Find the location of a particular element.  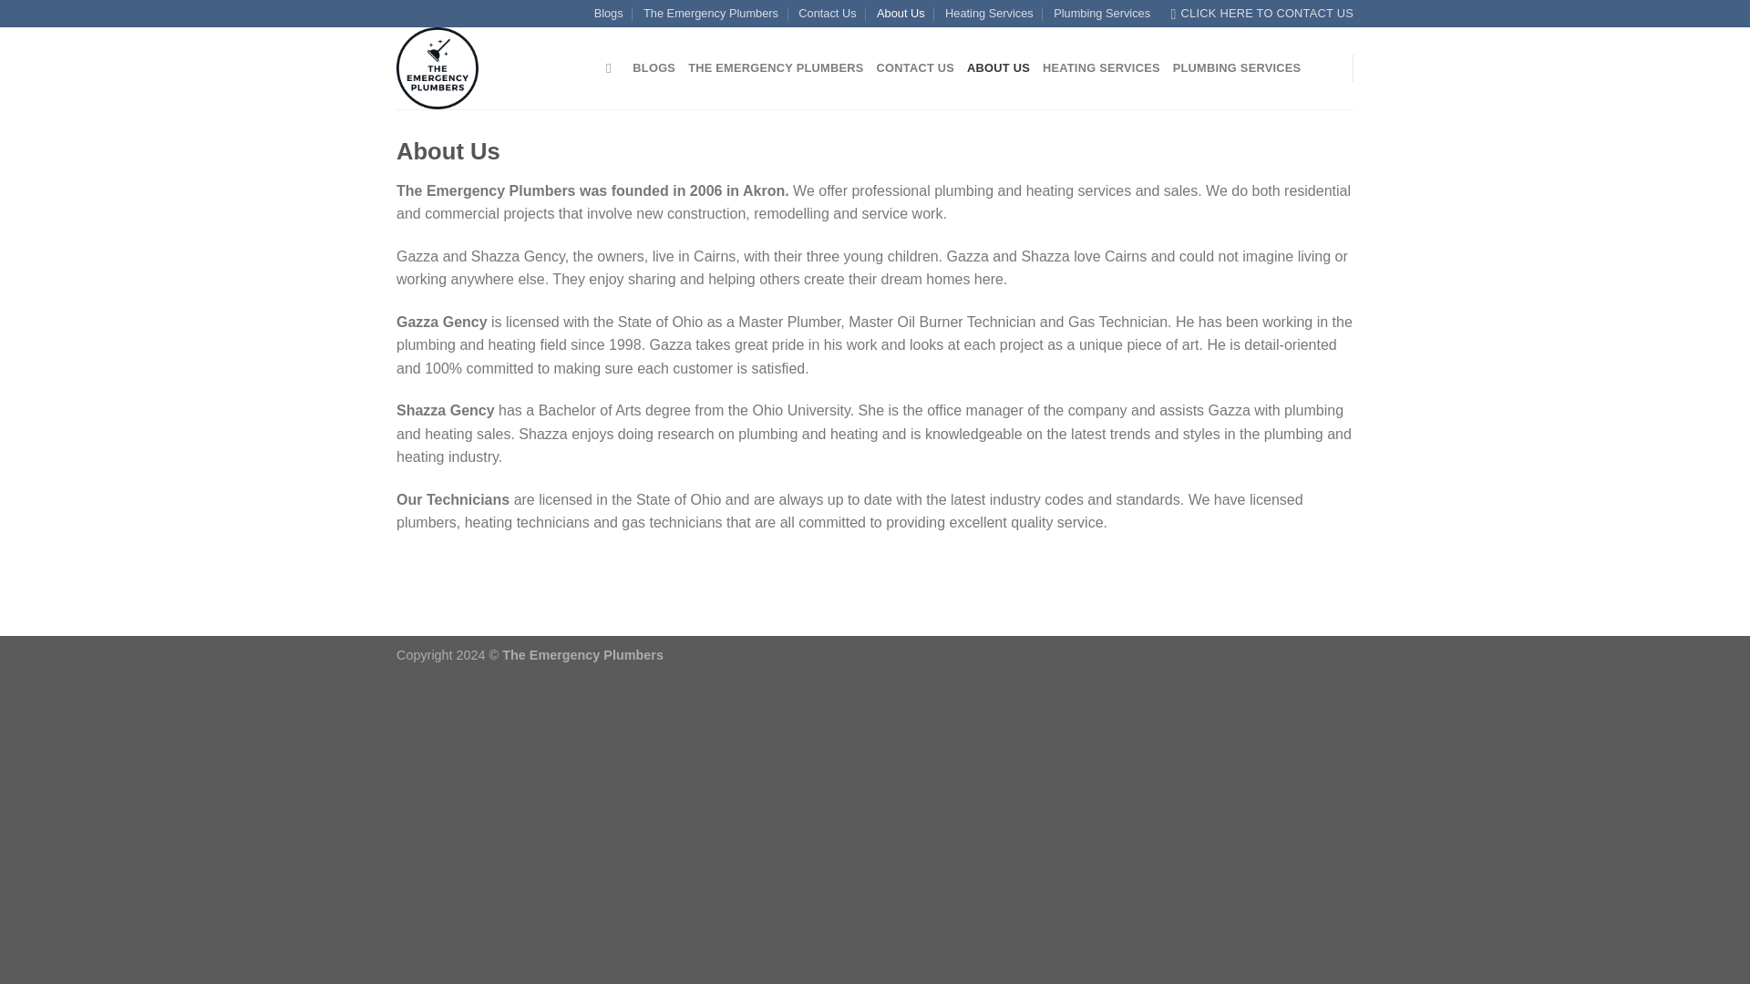

ABOUT US is located at coordinates (999, 68).